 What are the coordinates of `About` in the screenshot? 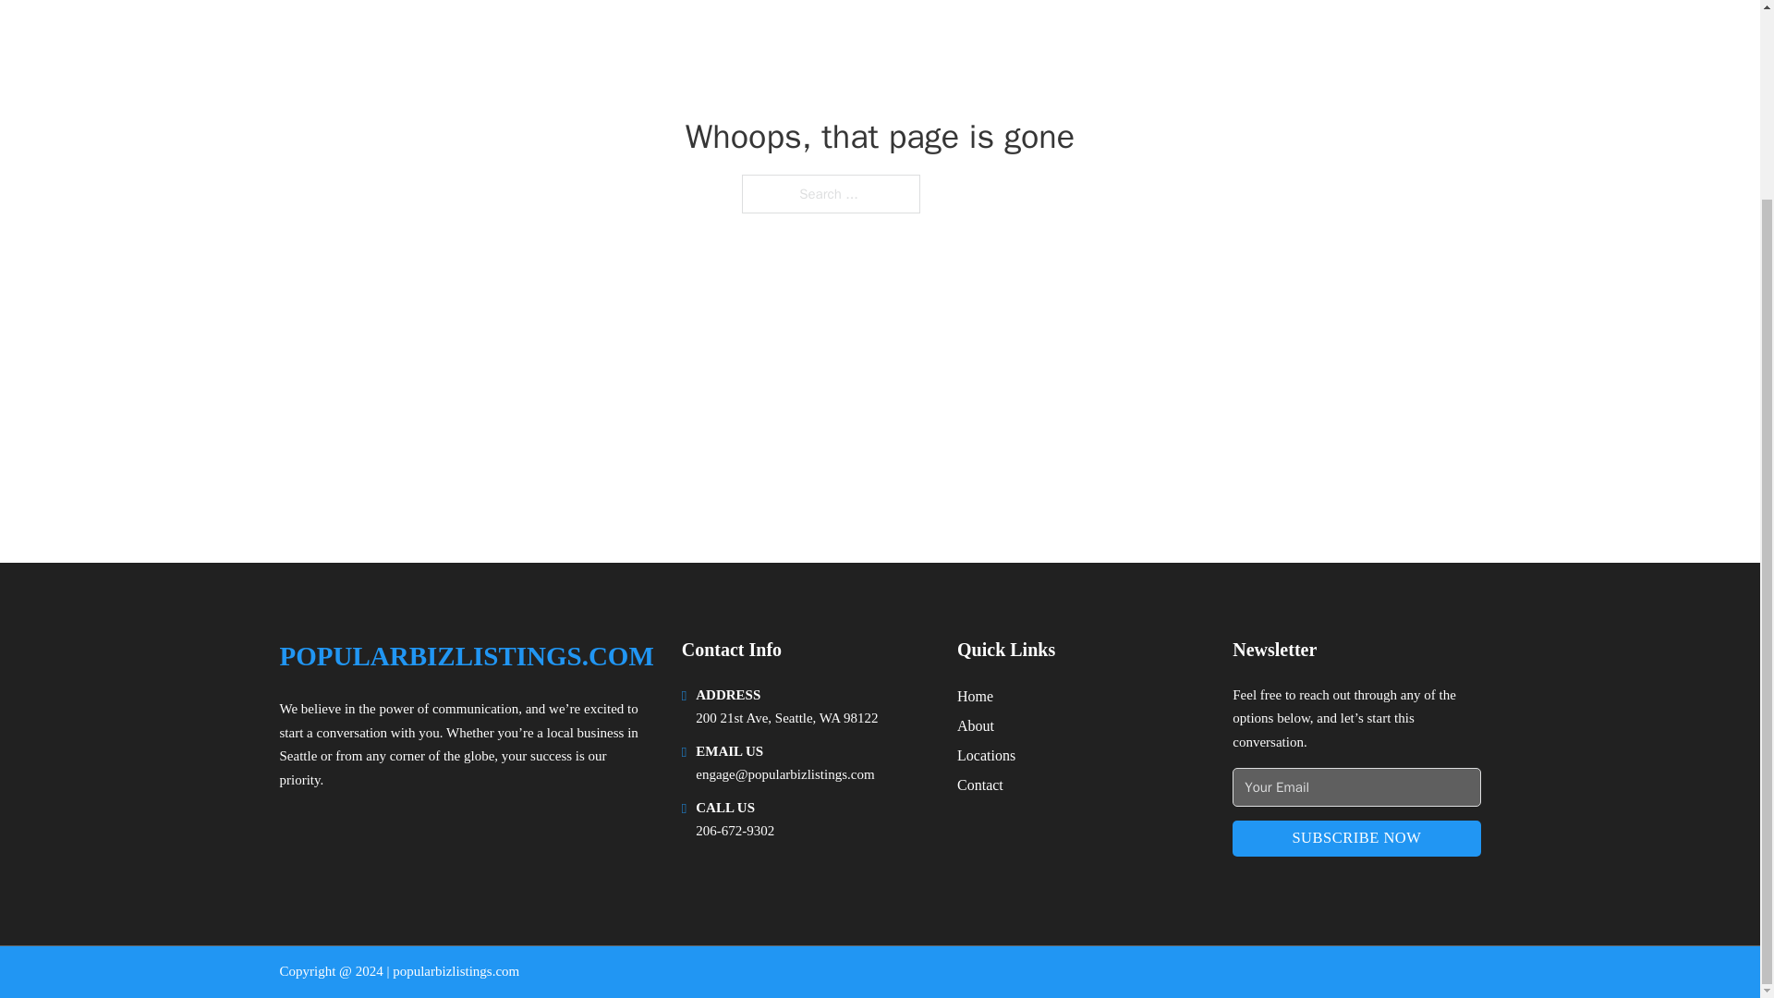 It's located at (976, 726).